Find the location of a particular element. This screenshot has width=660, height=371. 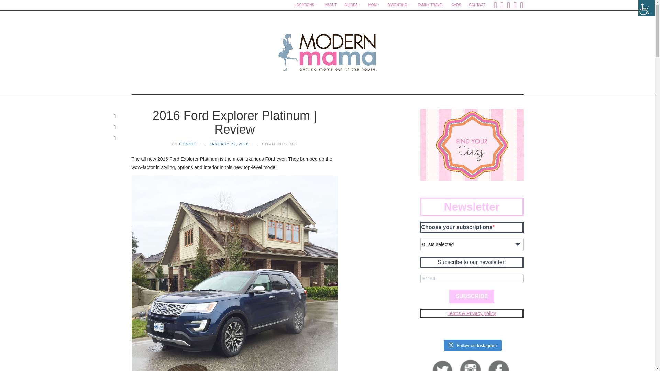

CARS is located at coordinates (456, 5).